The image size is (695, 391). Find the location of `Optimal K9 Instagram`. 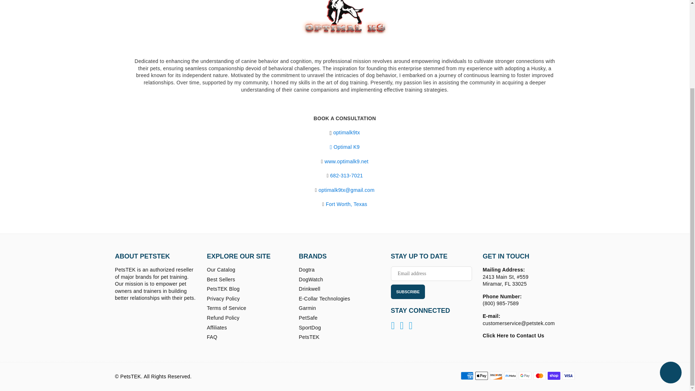

Optimal K9 Instagram is located at coordinates (347, 133).